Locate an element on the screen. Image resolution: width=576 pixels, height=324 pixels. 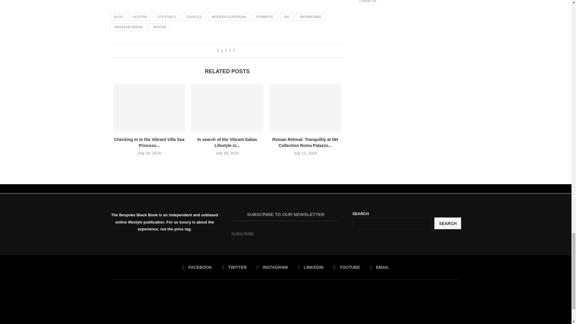
Checking in to the Vibrant Villa Sea Princess Nika is located at coordinates (149, 107).